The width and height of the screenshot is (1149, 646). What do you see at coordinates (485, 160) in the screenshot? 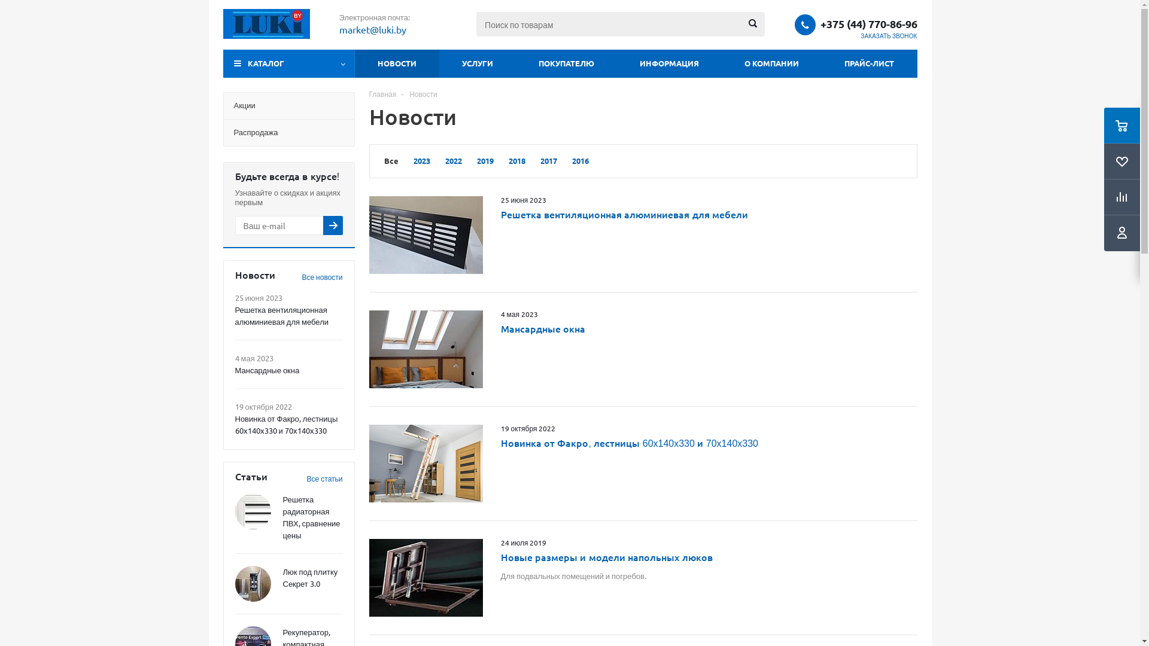
I see `2019` at bounding box center [485, 160].